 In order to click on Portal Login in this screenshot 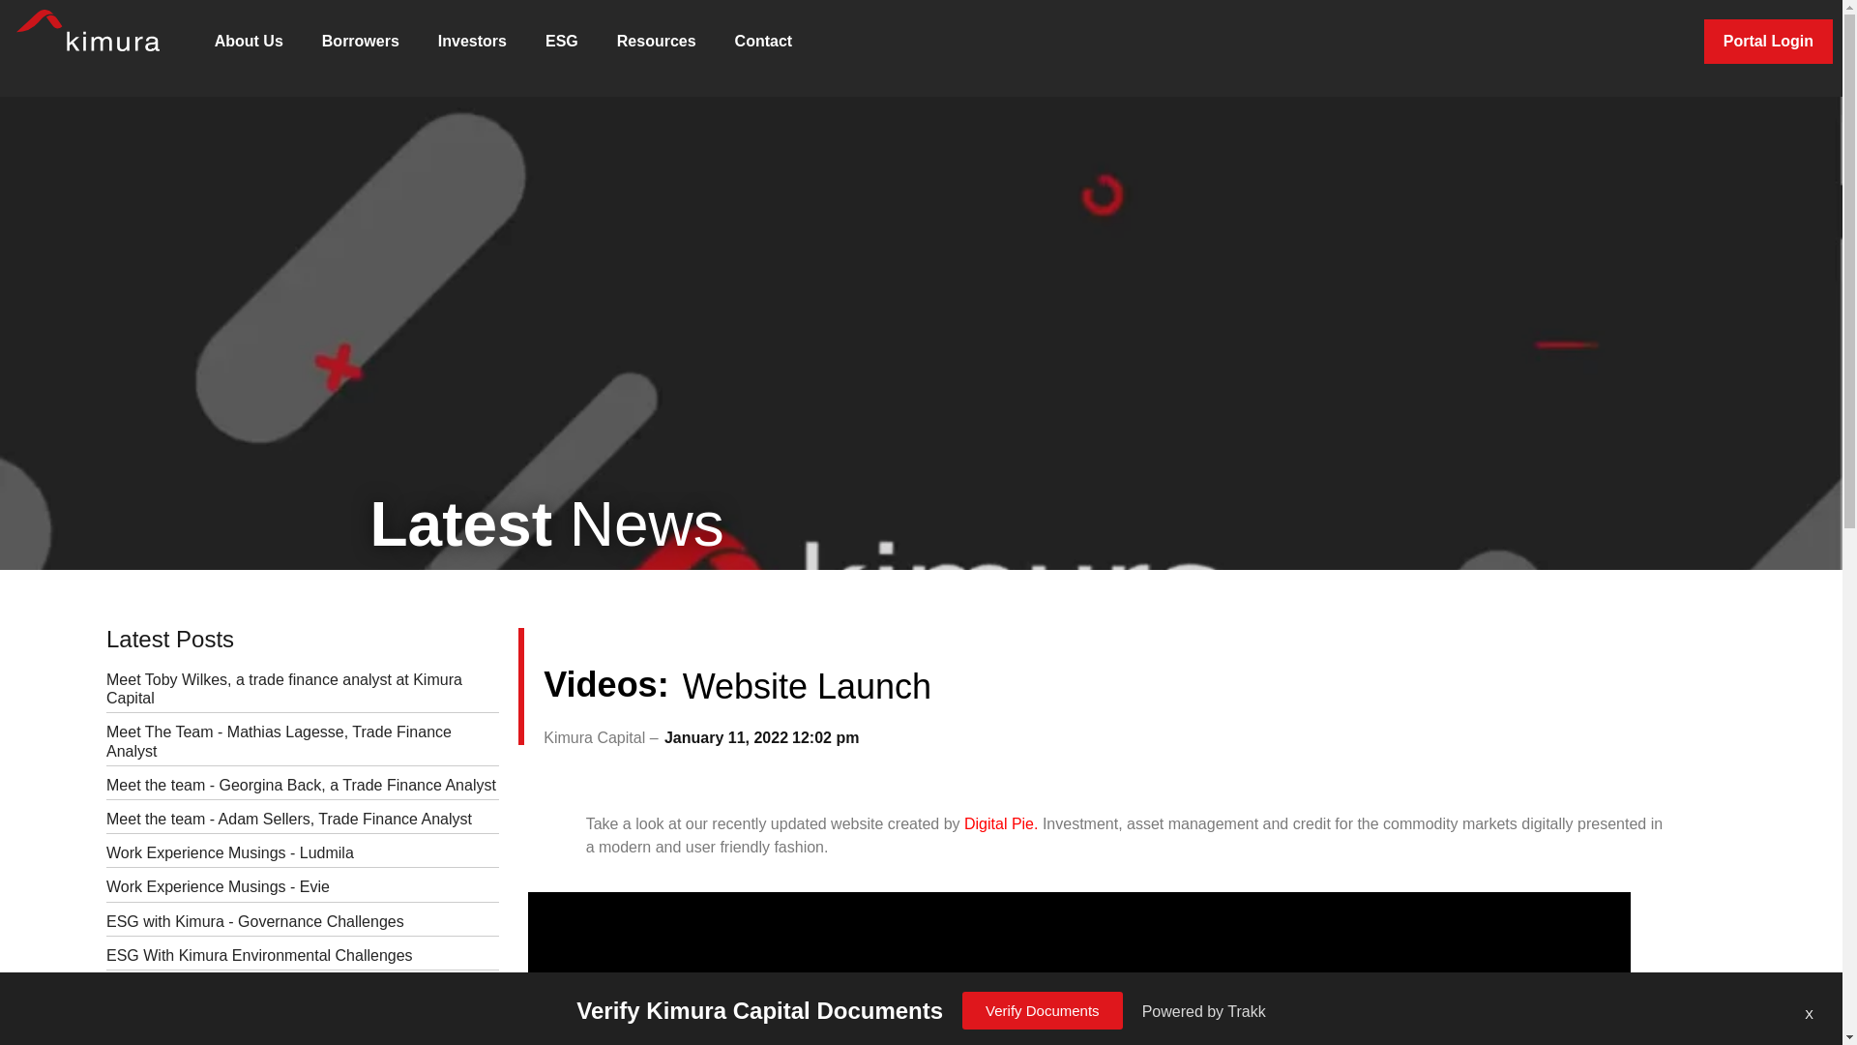, I will do `click(1768, 41)`.